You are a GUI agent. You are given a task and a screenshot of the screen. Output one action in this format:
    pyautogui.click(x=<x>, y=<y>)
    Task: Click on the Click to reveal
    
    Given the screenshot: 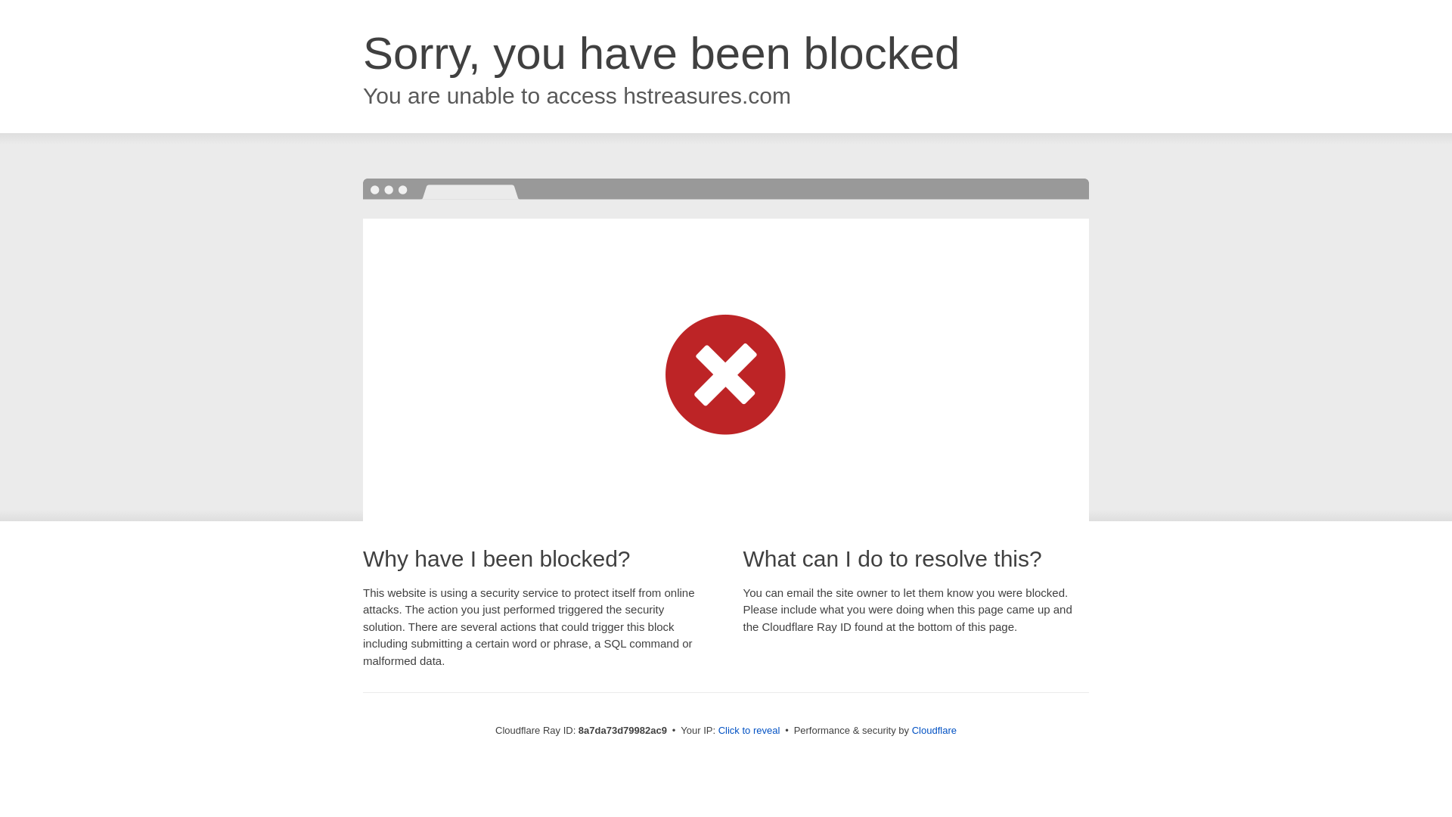 What is the action you would take?
    pyautogui.click(x=749, y=731)
    